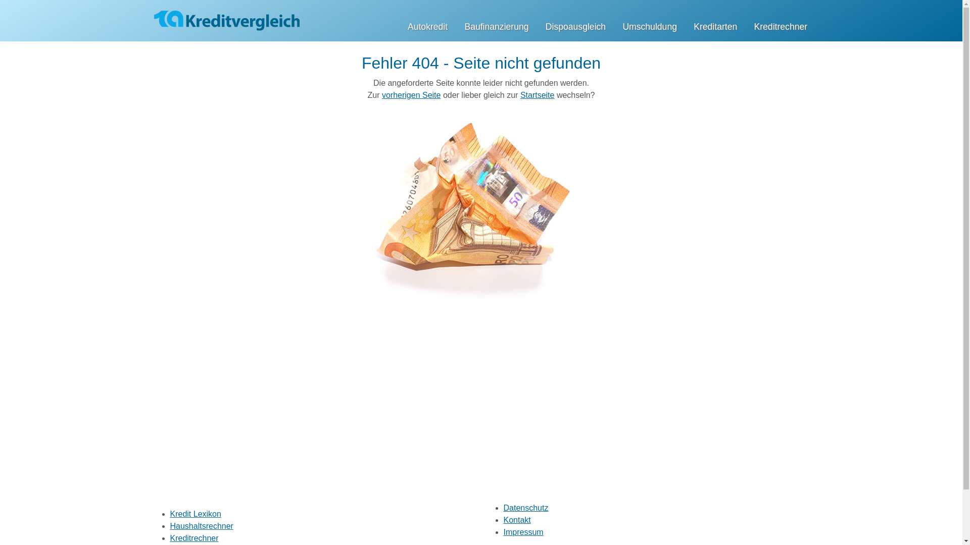  What do you see at coordinates (497, 27) in the screenshot?
I see `Baufinanzierung` at bounding box center [497, 27].